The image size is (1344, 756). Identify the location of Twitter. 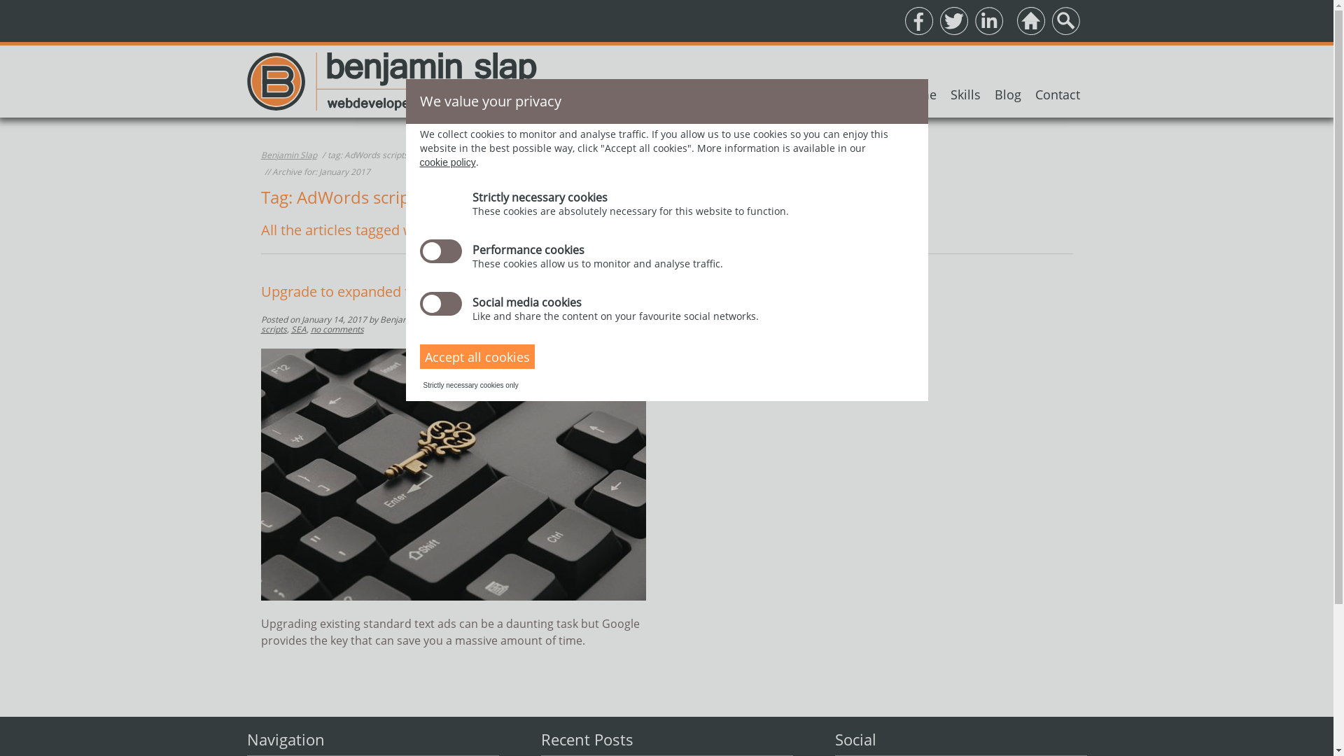
(953, 21).